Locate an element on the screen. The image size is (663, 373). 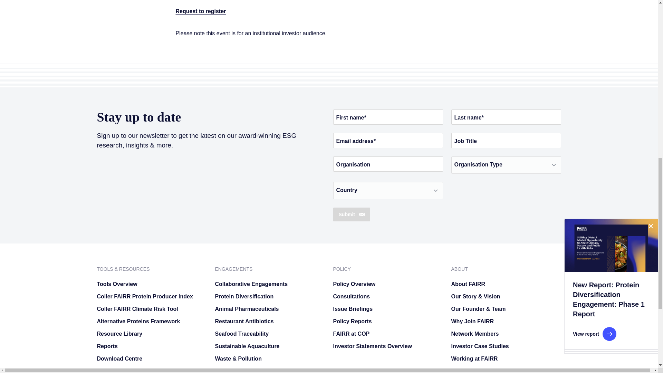
Tools Overview is located at coordinates (151, 284).